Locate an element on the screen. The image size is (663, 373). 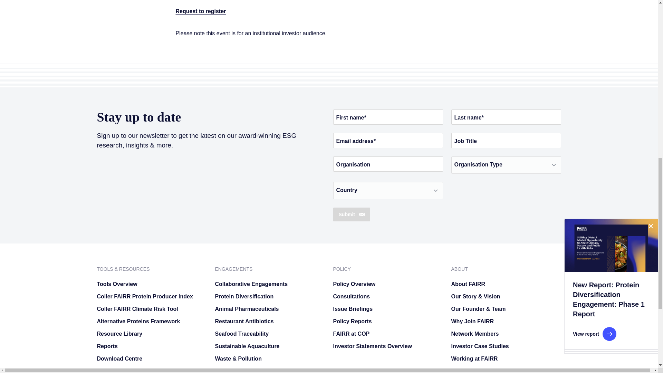
Tools Overview is located at coordinates (151, 284).